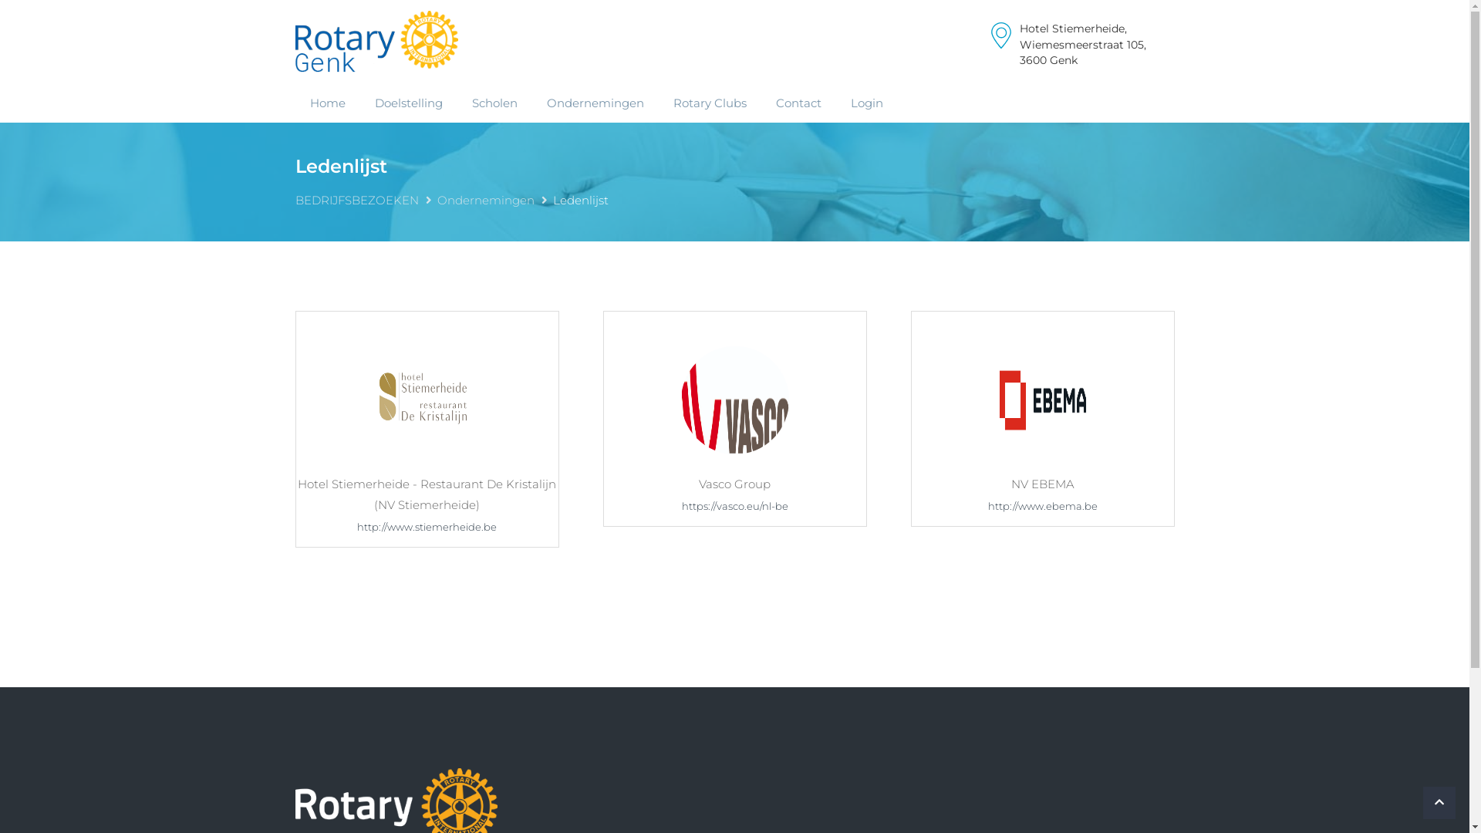 Image resolution: width=1481 pixels, height=833 pixels. I want to click on http://www.stiemerheide.be, so click(427, 527).